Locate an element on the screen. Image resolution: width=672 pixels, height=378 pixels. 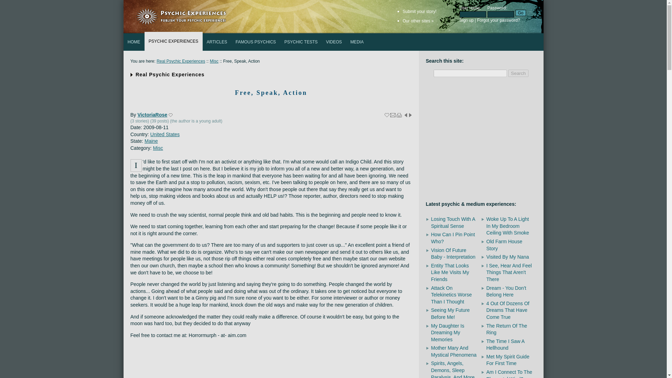
PSYCHIC TESTS is located at coordinates (301, 42).